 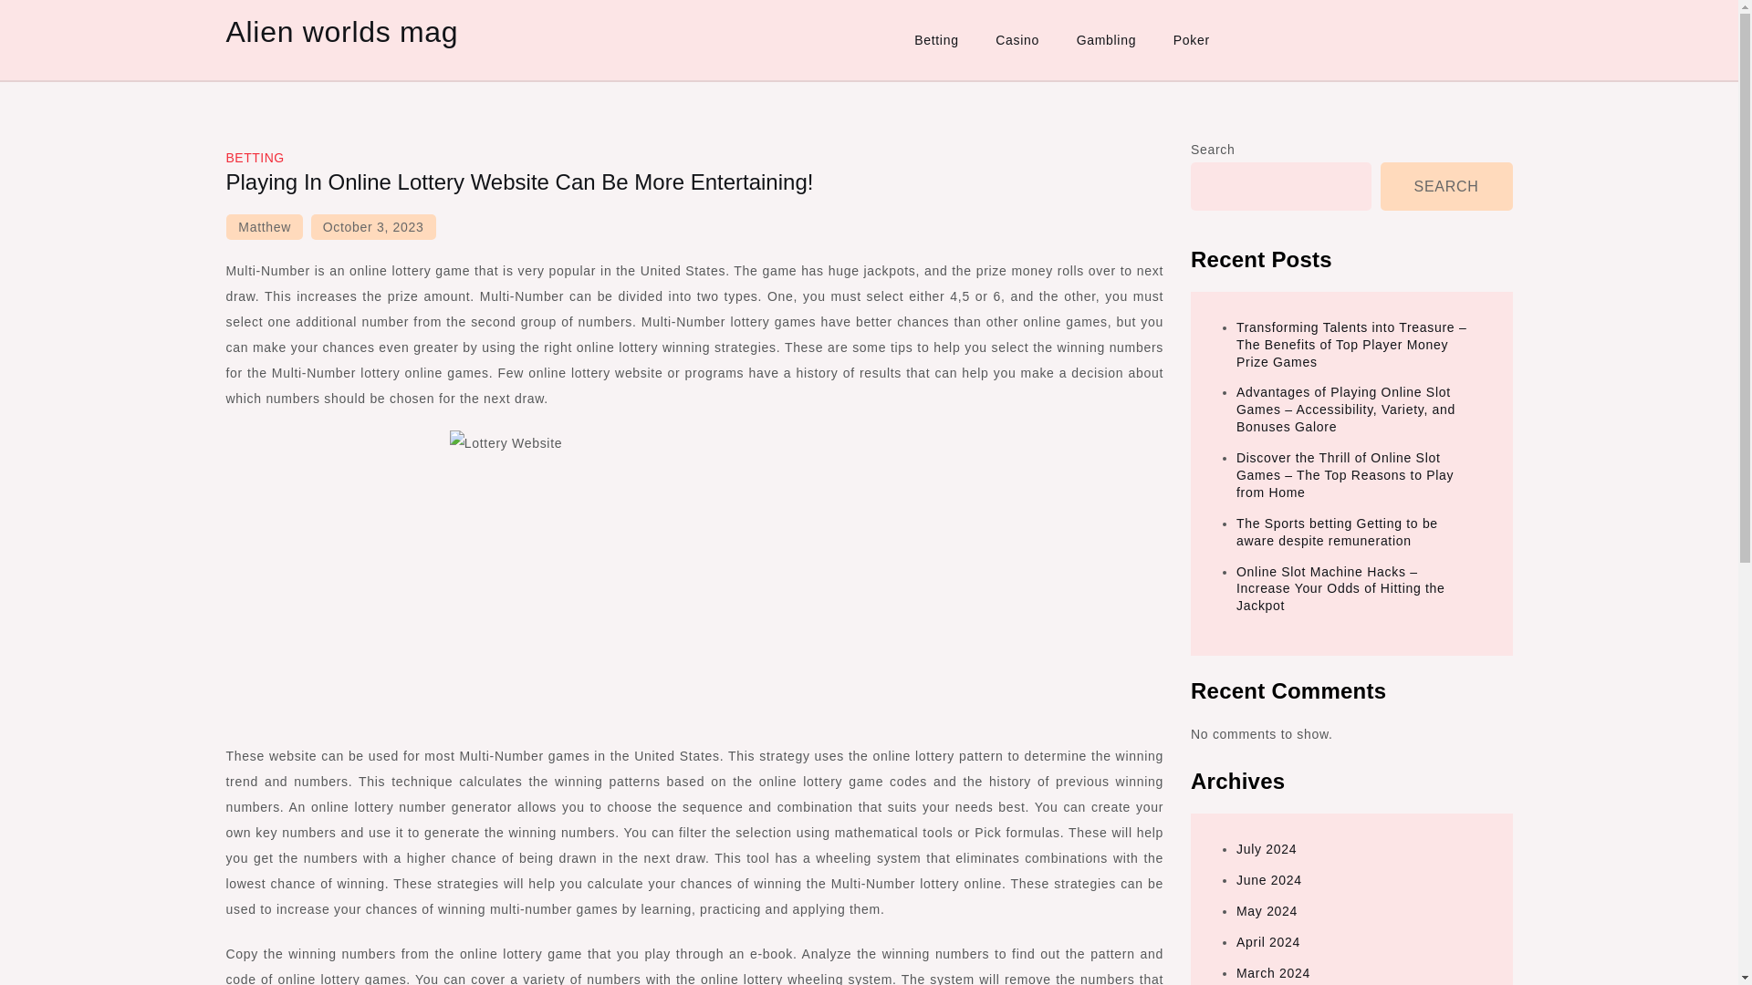 What do you see at coordinates (1338, 531) in the screenshot?
I see `The Sports betting Getting to be aware despite remuneration` at bounding box center [1338, 531].